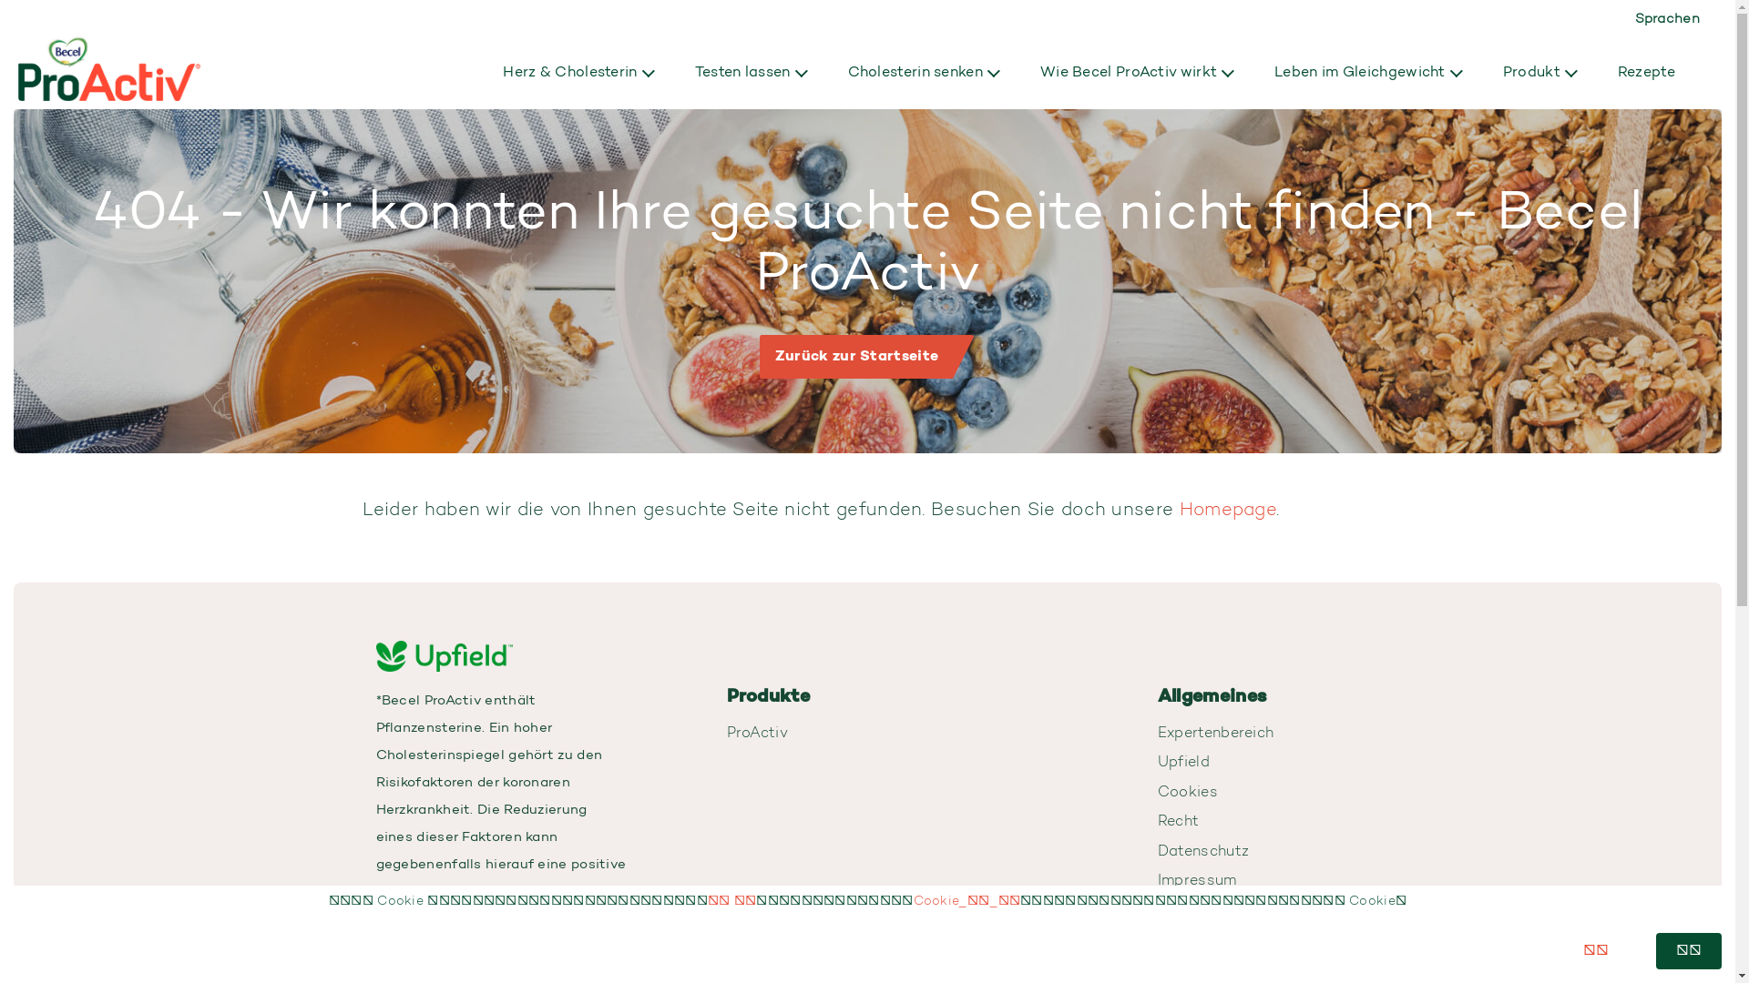  Describe the element at coordinates (1532, 73) in the screenshot. I see `Produkt` at that location.